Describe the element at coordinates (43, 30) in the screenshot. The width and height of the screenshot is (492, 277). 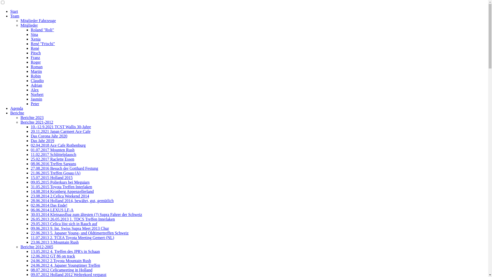
I see `Roland "Roli"` at that location.